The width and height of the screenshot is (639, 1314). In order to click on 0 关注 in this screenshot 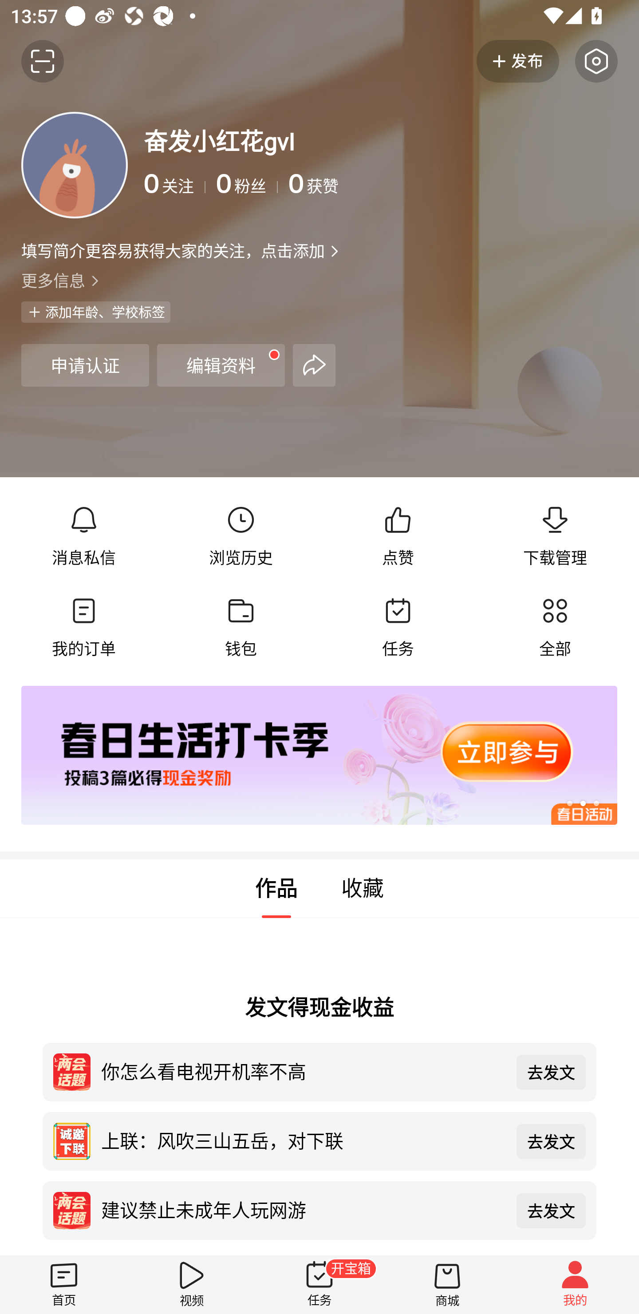, I will do `click(175, 184)`.